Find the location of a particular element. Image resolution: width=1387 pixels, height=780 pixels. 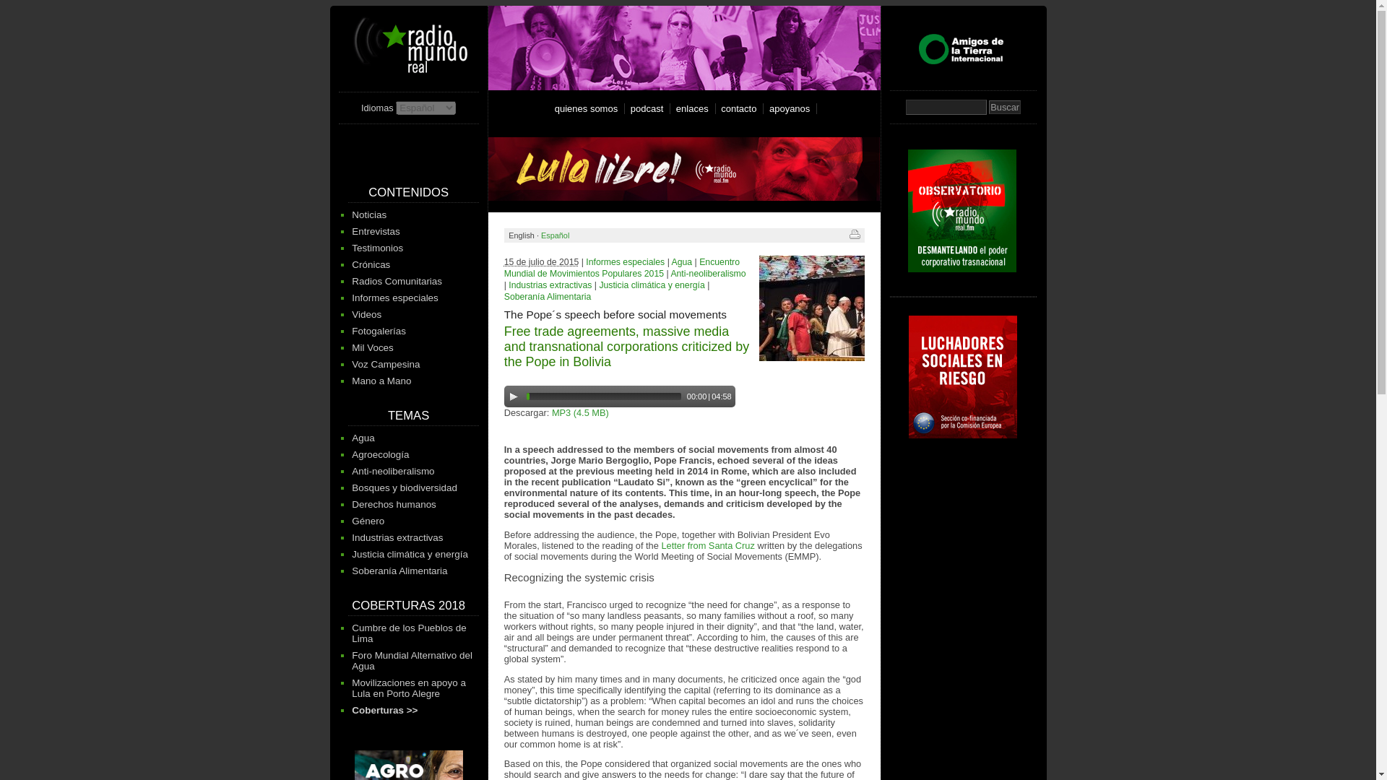

TEMAS is located at coordinates (408, 415).